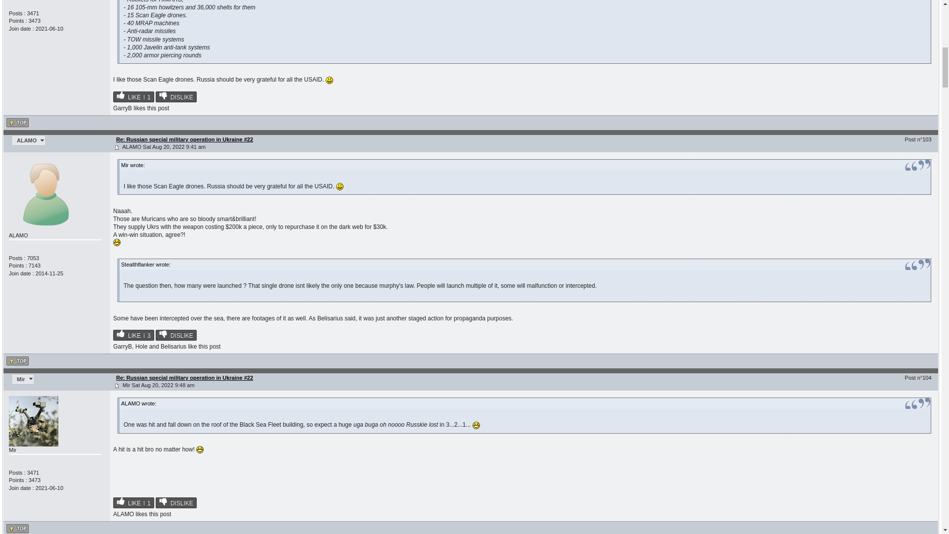  I want to click on LIKE1, so click(133, 97).